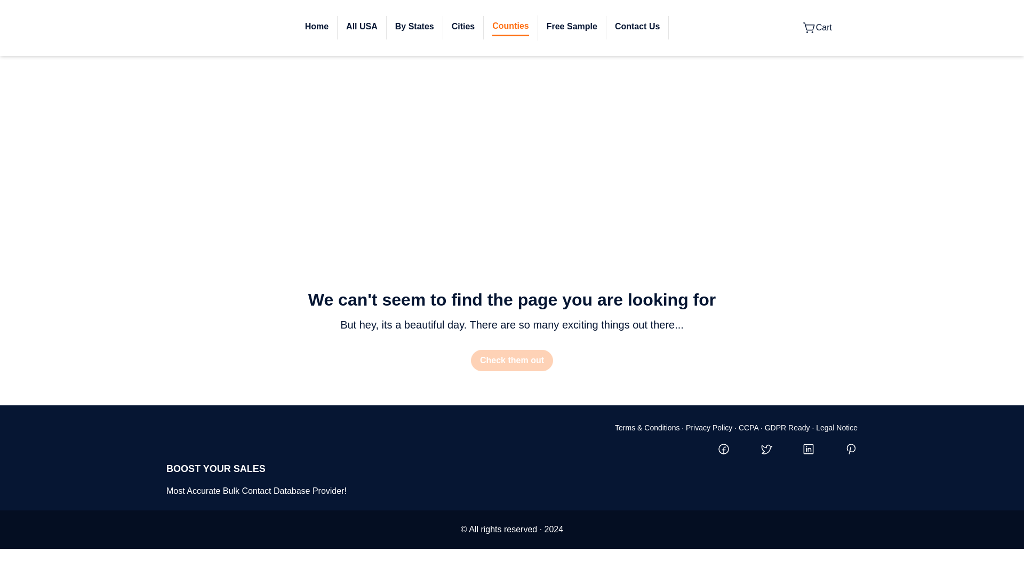 This screenshot has width=1024, height=576. Describe the element at coordinates (572, 27) in the screenshot. I see `Free Sample` at that location.